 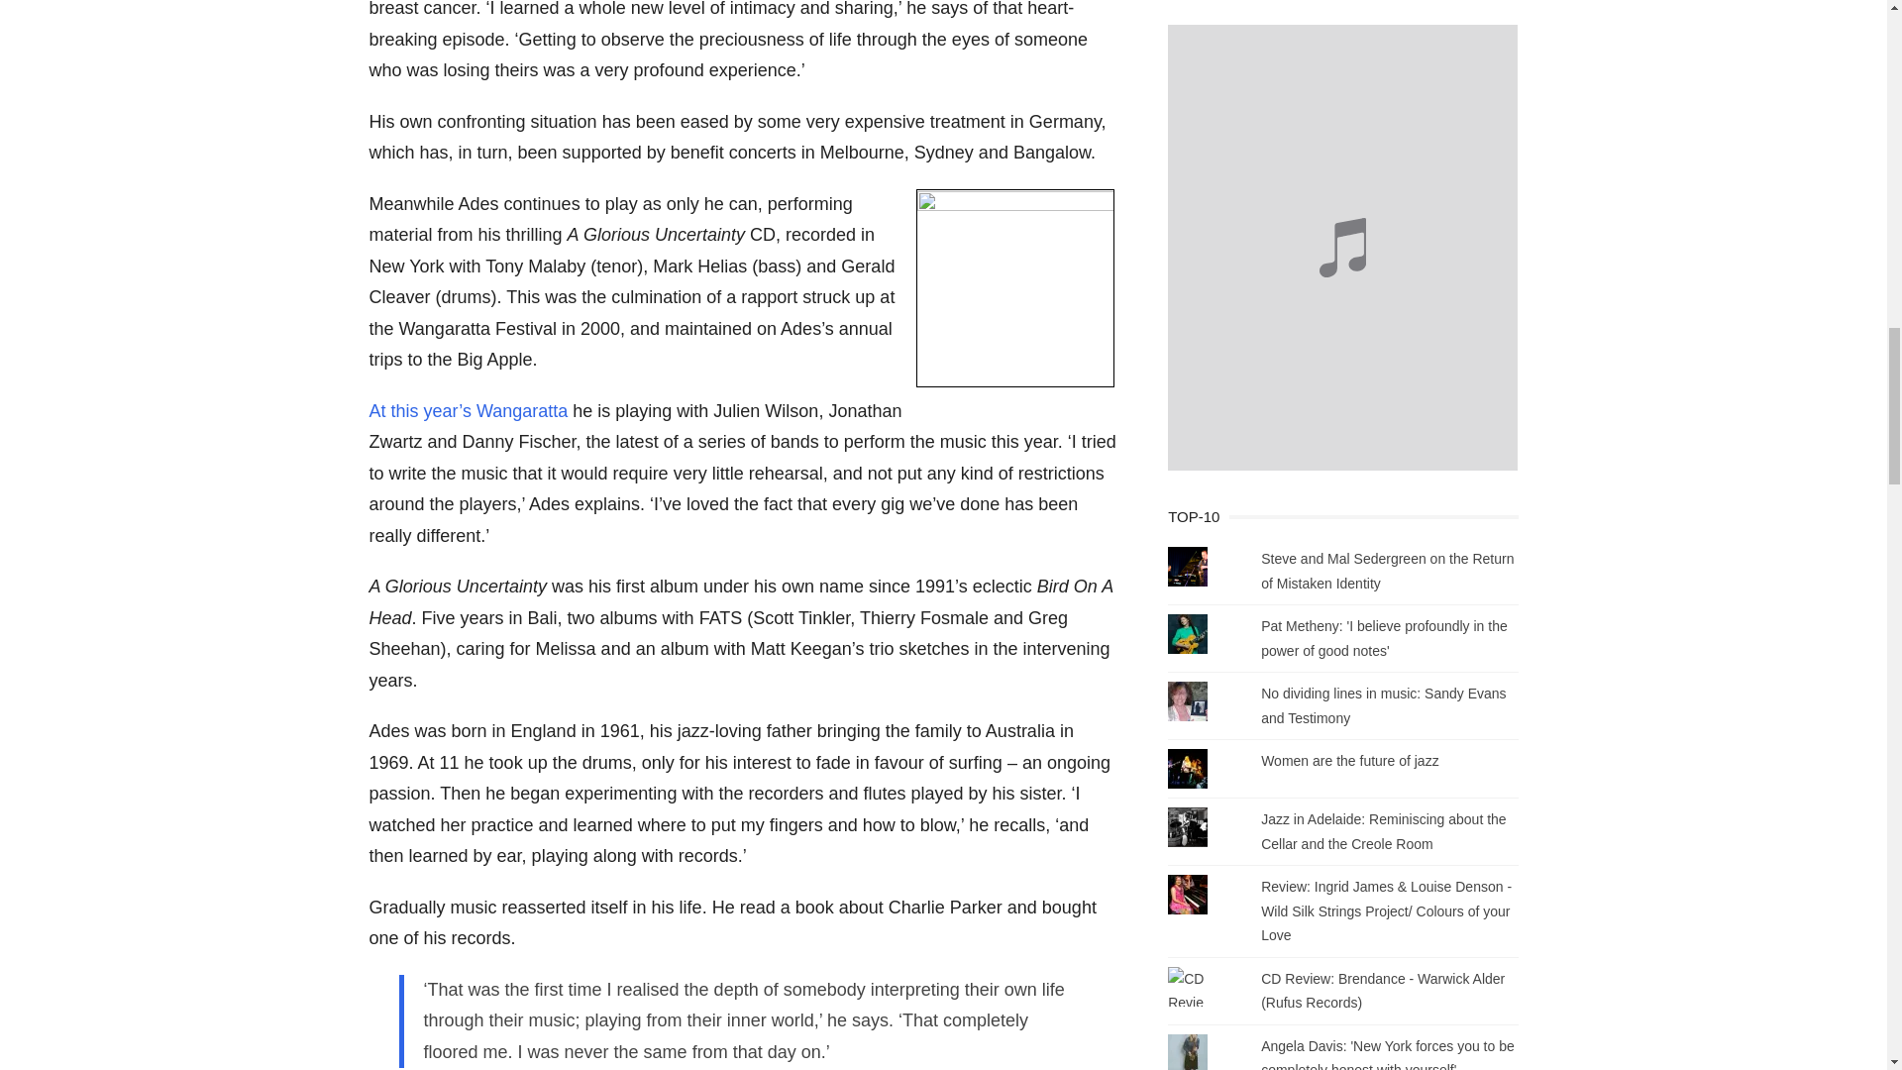 What do you see at coordinates (1015, 287) in the screenshot?
I see `Glorious Uncertainty cover` at bounding box center [1015, 287].